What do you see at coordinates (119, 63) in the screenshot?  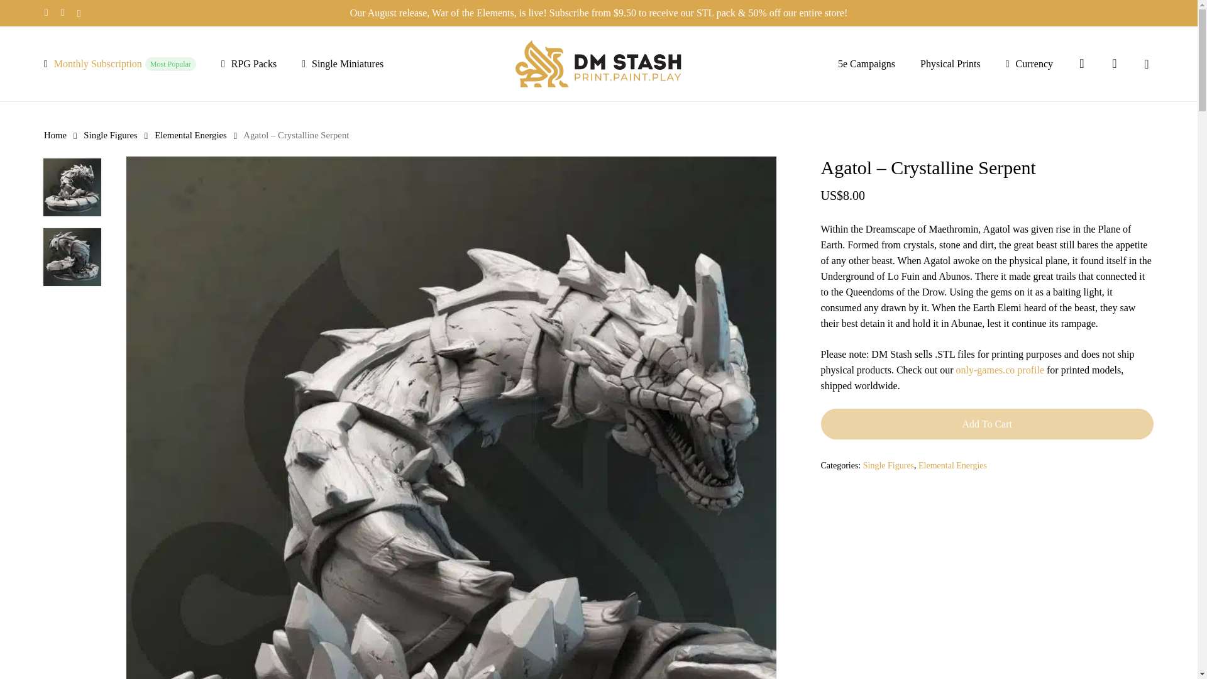 I see `RPG Packs` at bounding box center [119, 63].